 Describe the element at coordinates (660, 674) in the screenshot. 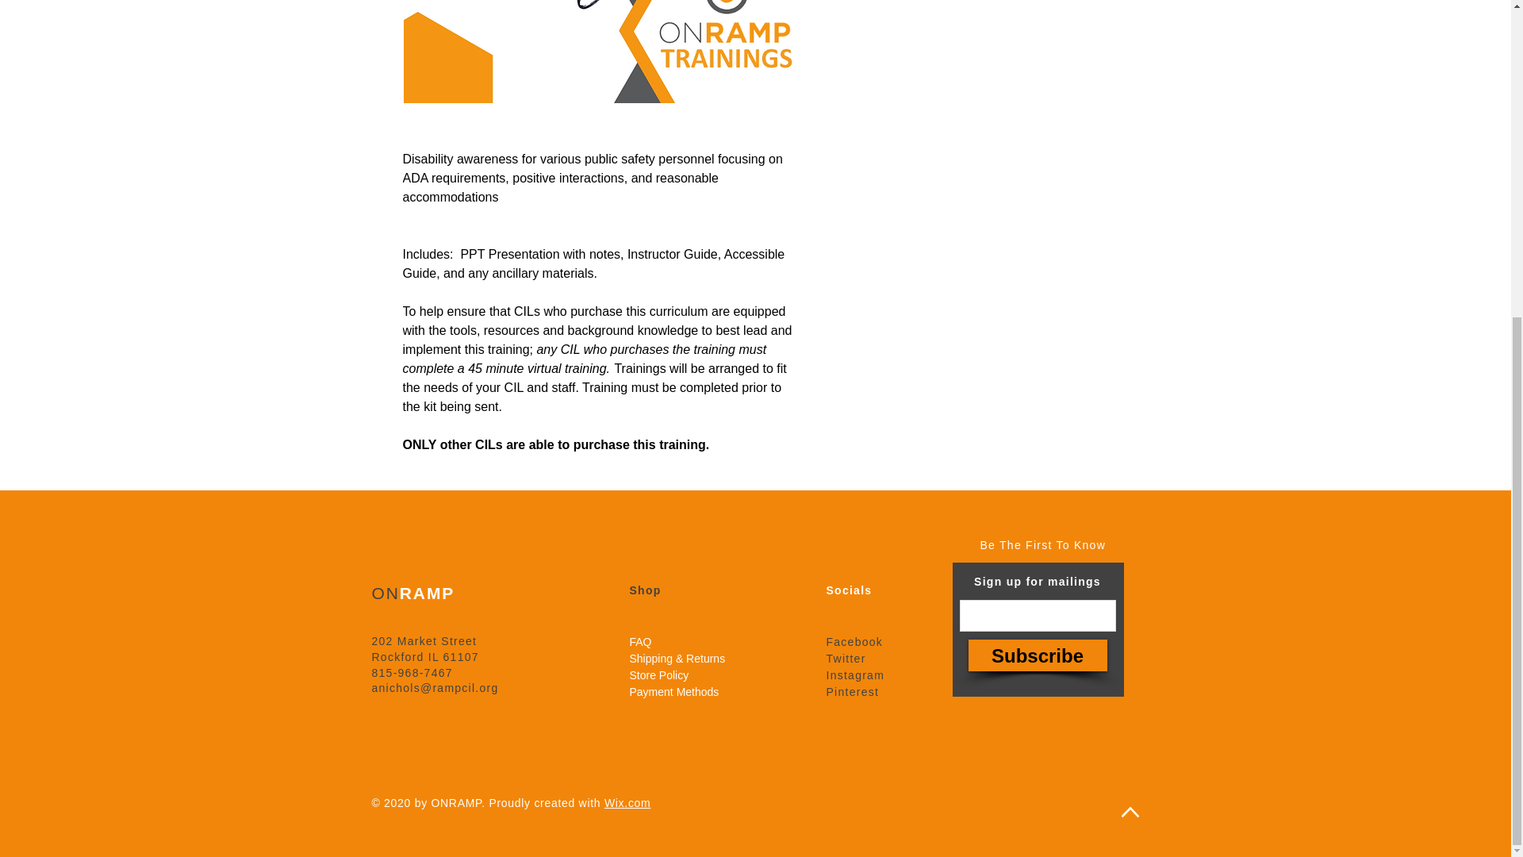

I see `Store Policy` at that location.